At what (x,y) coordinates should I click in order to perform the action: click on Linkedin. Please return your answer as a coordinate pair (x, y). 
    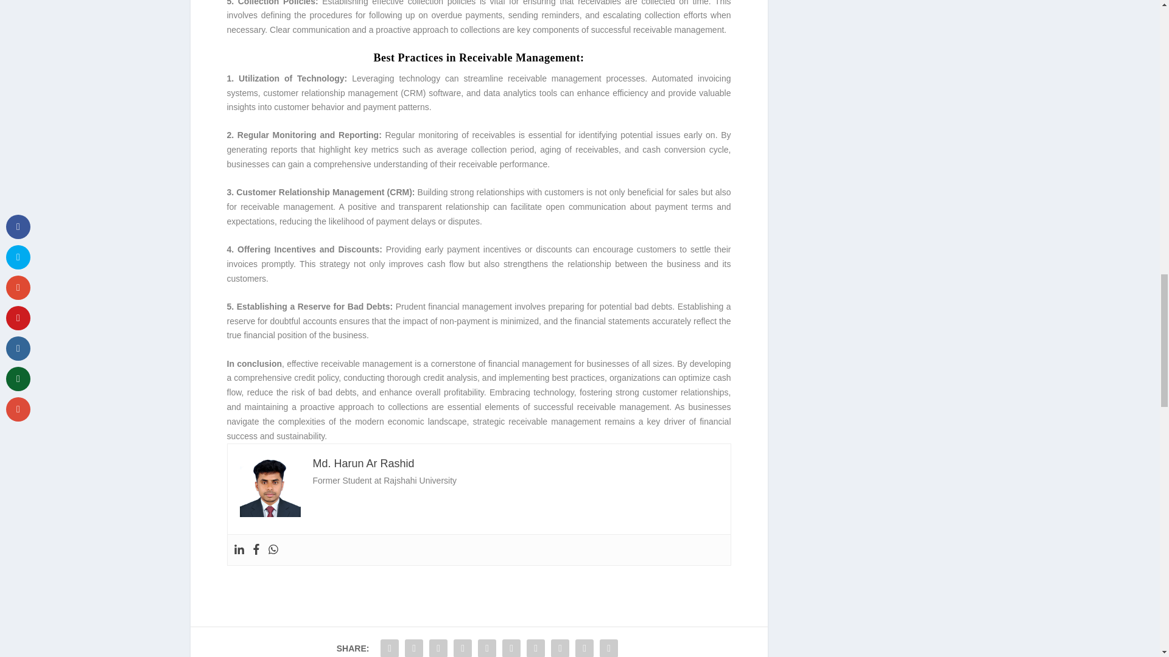
    Looking at the image, I should click on (239, 550).